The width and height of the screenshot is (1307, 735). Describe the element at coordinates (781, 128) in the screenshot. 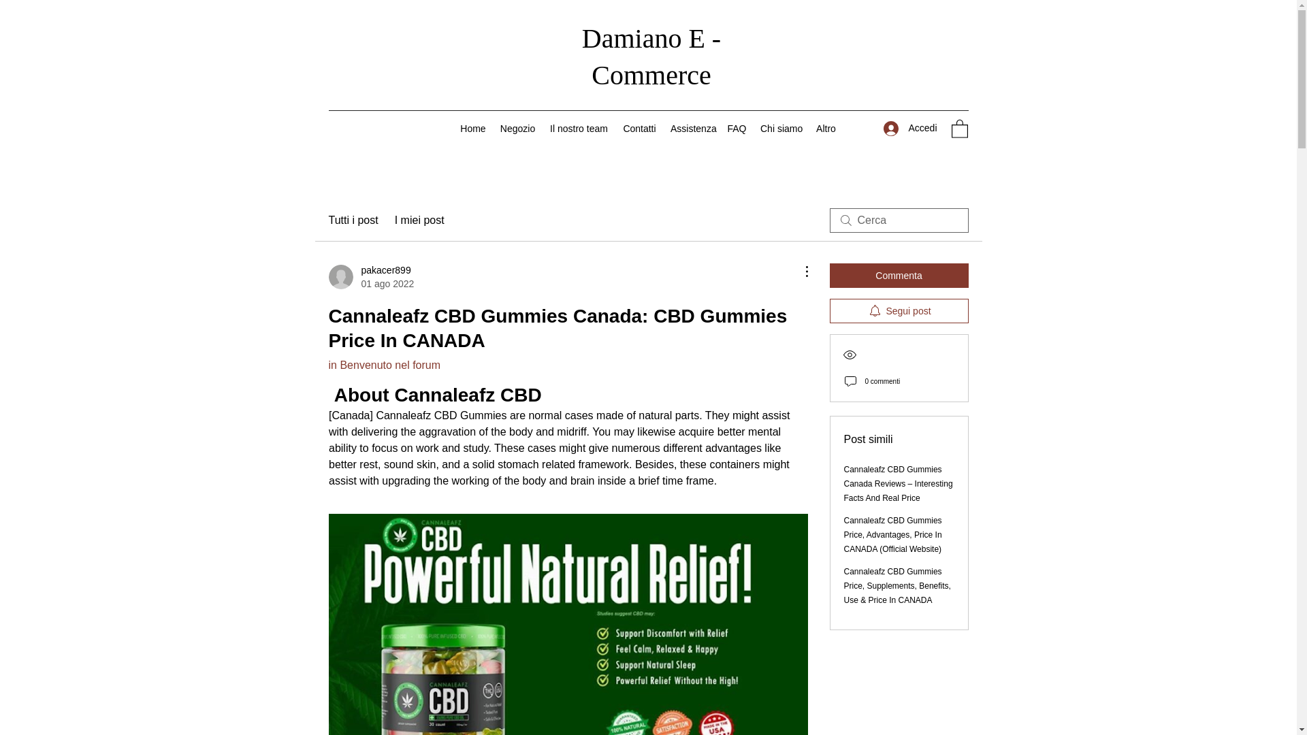

I see `Chi siamo` at that location.